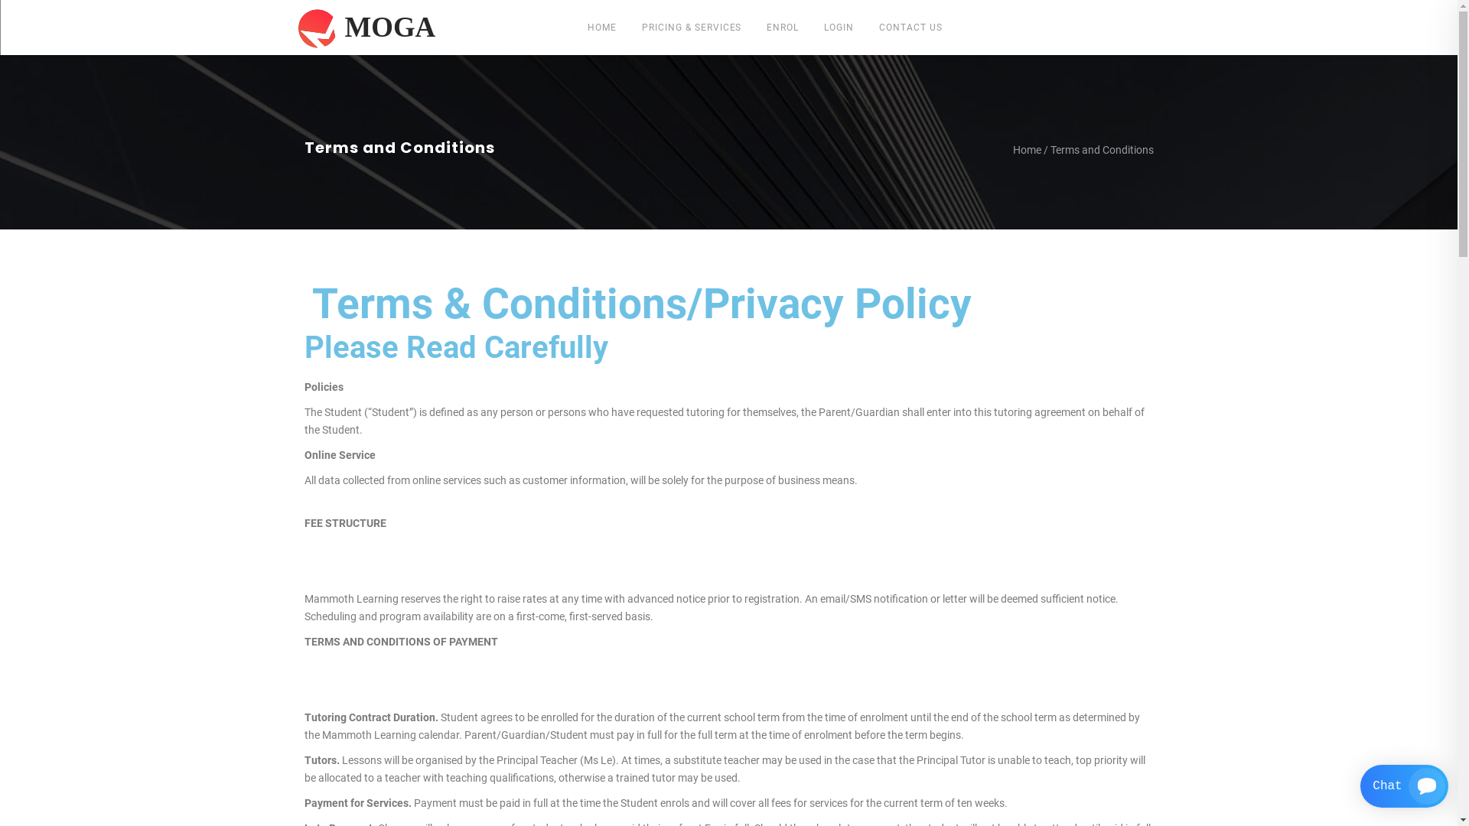  I want to click on ENROL, so click(783, 28).